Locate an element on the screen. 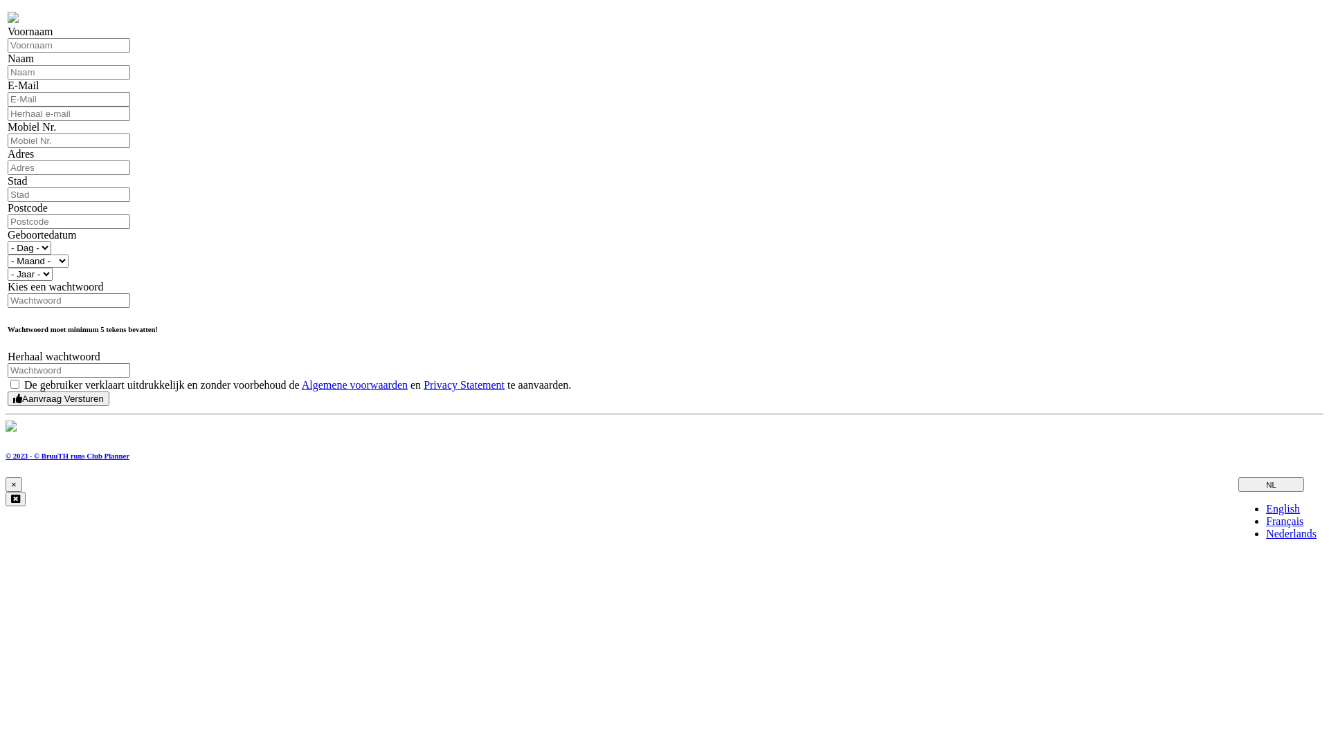 This screenshot has width=1329, height=747. Algemene voorwaarden is located at coordinates (354, 385).